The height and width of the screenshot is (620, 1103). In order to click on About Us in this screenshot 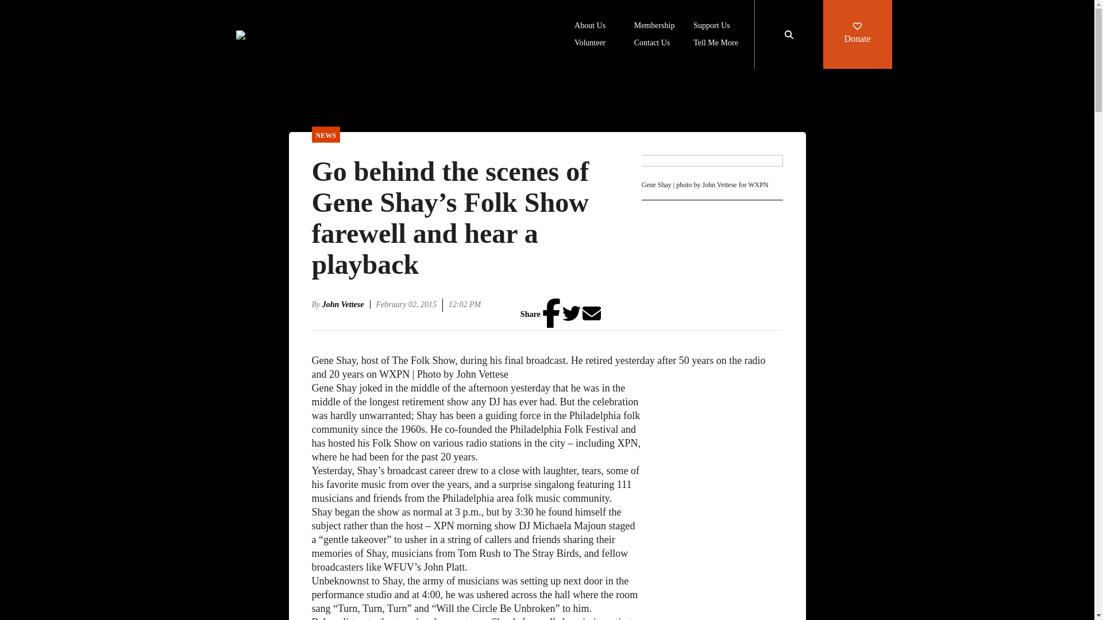, I will do `click(590, 26)`.